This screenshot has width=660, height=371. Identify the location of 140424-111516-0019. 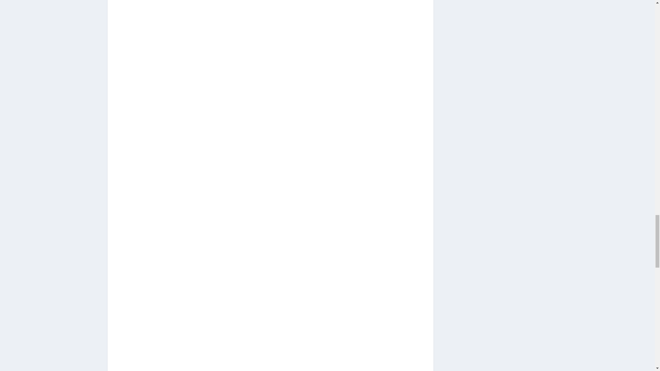
(363, 125).